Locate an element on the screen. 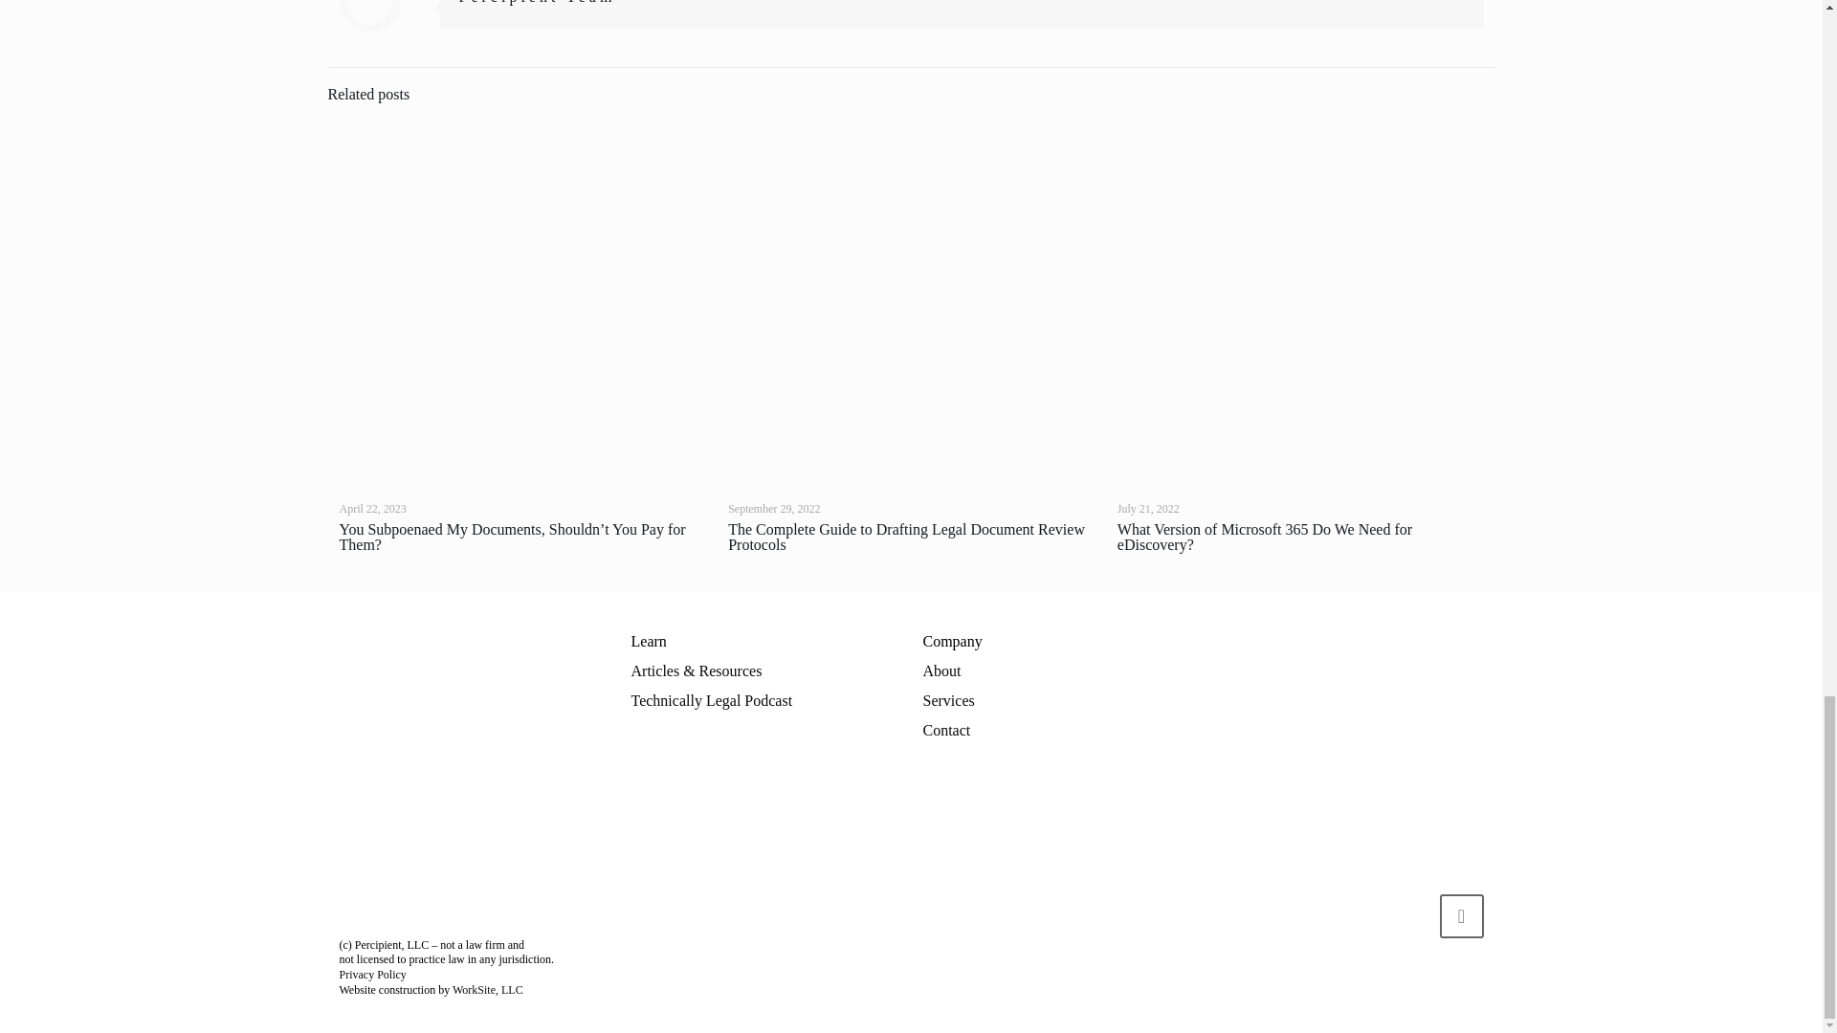  LinkedIn is located at coordinates (1436, 1006).